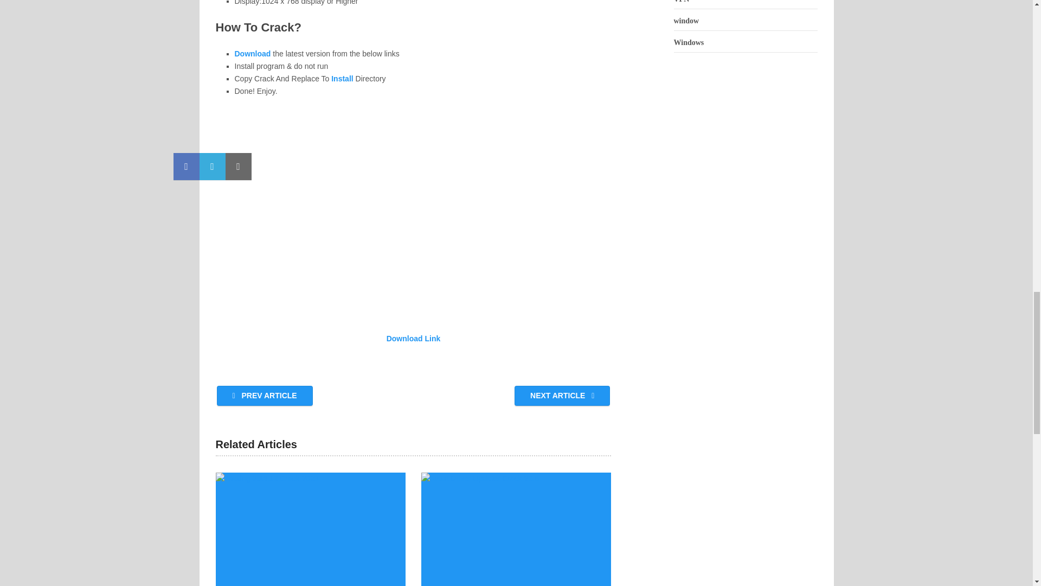 The image size is (1041, 586). I want to click on Download Link, so click(413, 338).